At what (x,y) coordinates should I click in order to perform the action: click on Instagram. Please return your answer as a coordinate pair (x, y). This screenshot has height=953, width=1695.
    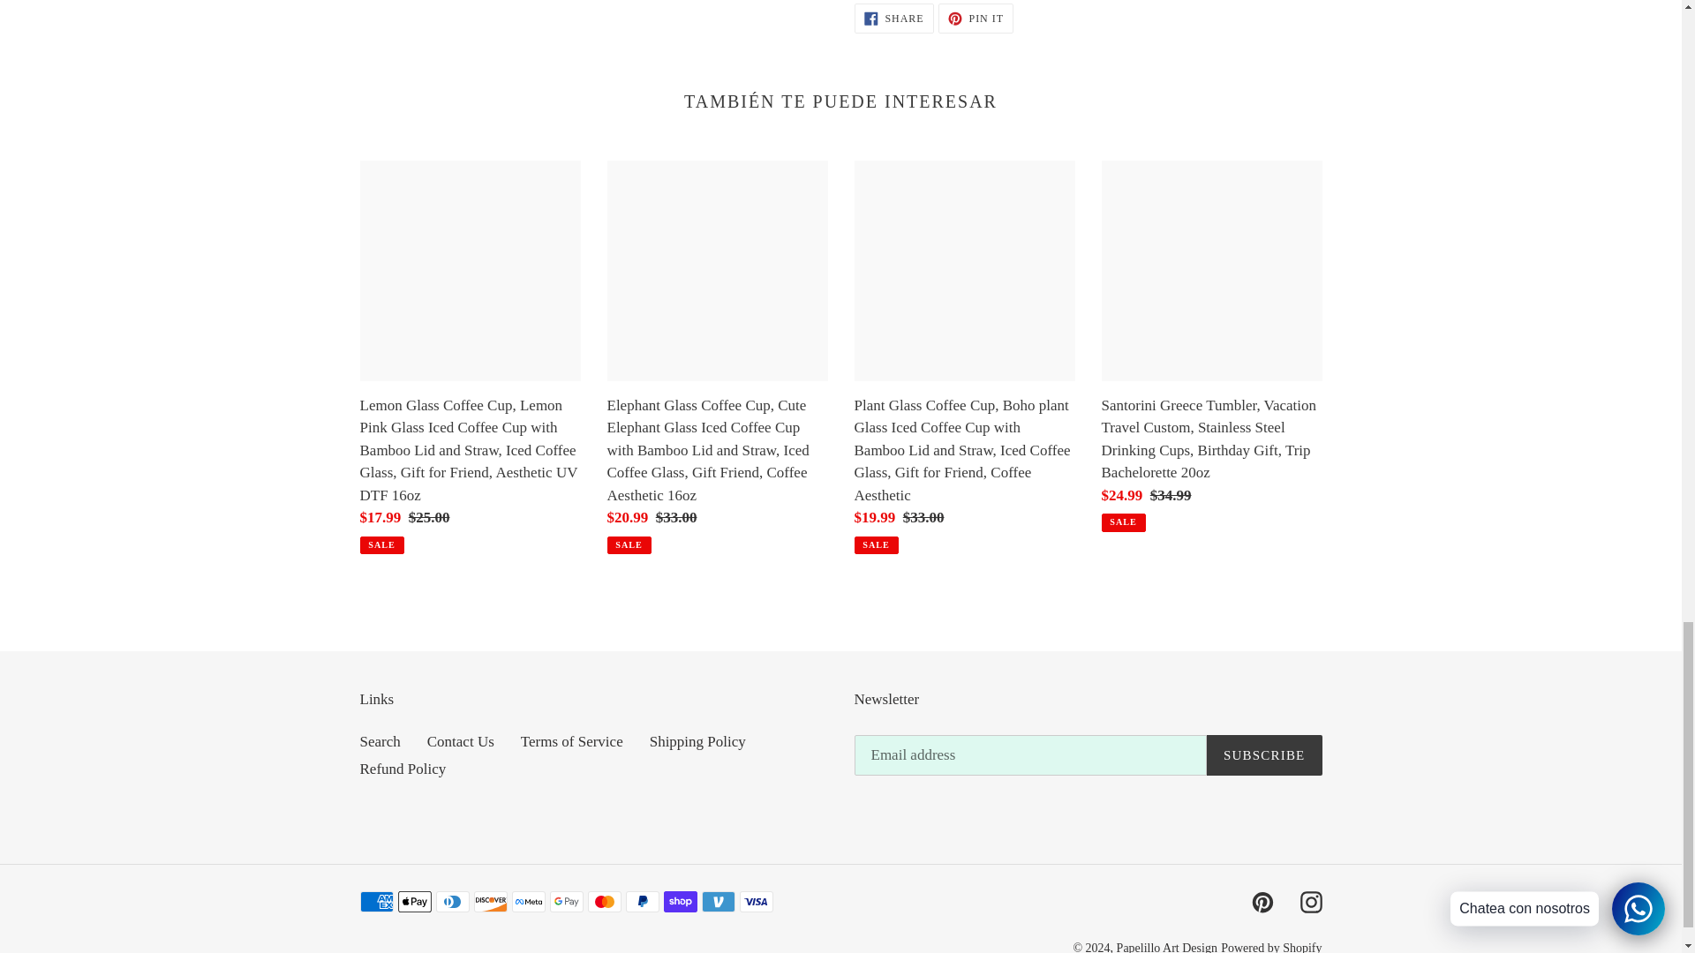
    Looking at the image, I should click on (1310, 902).